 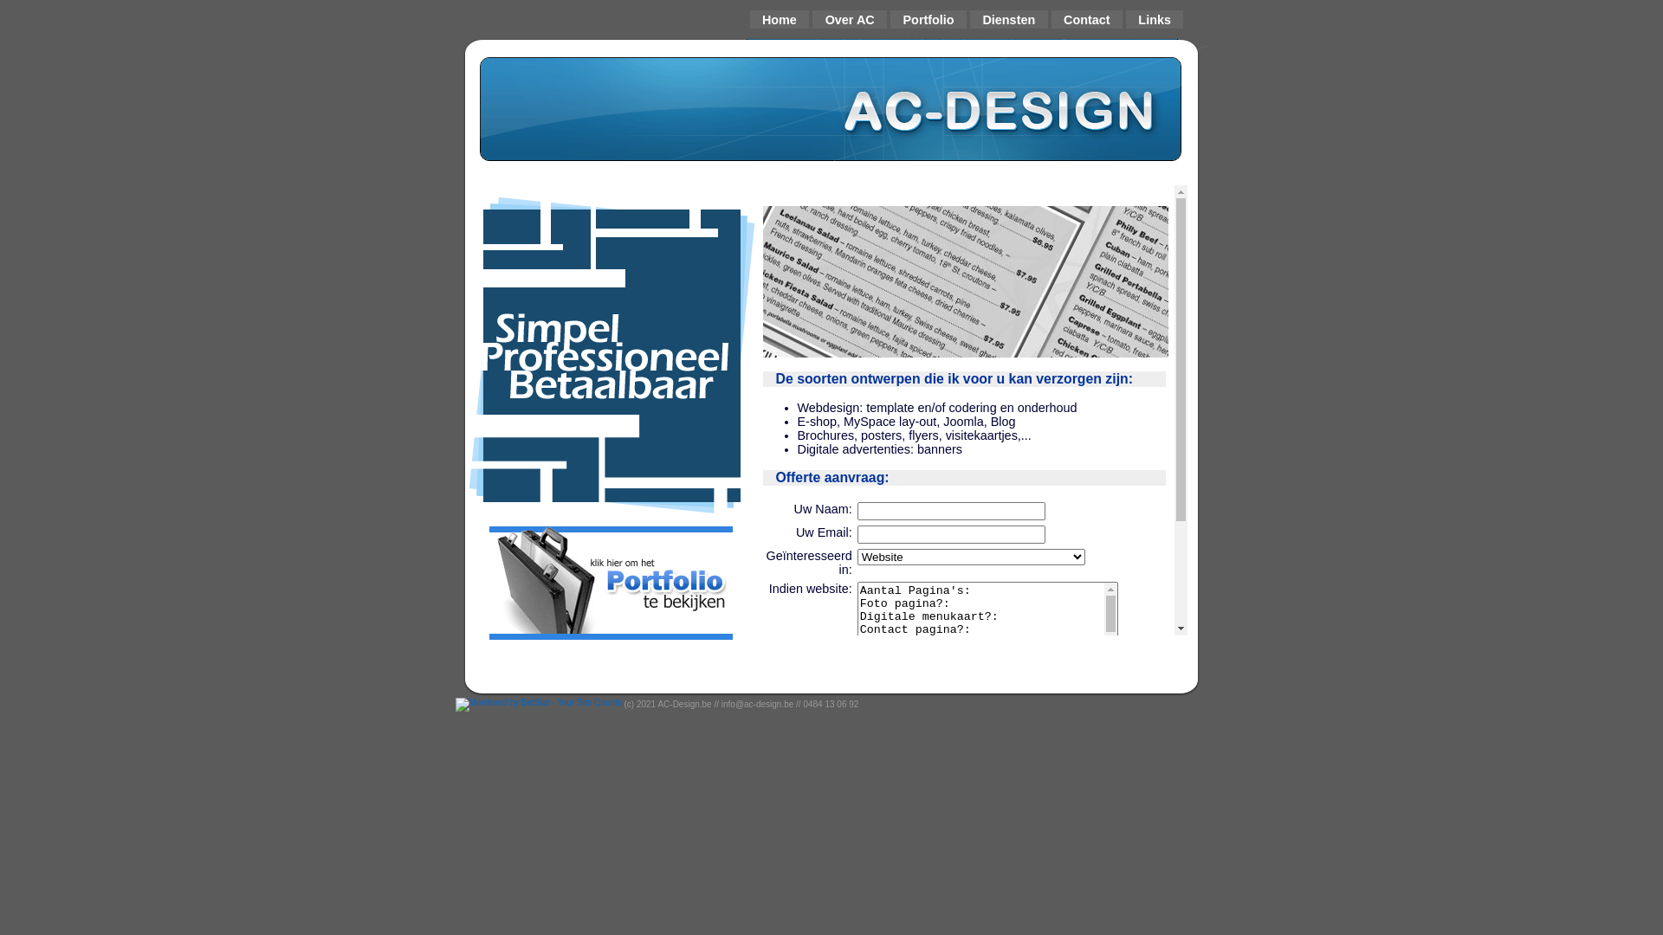 I want to click on Over AC, so click(x=850, y=20).